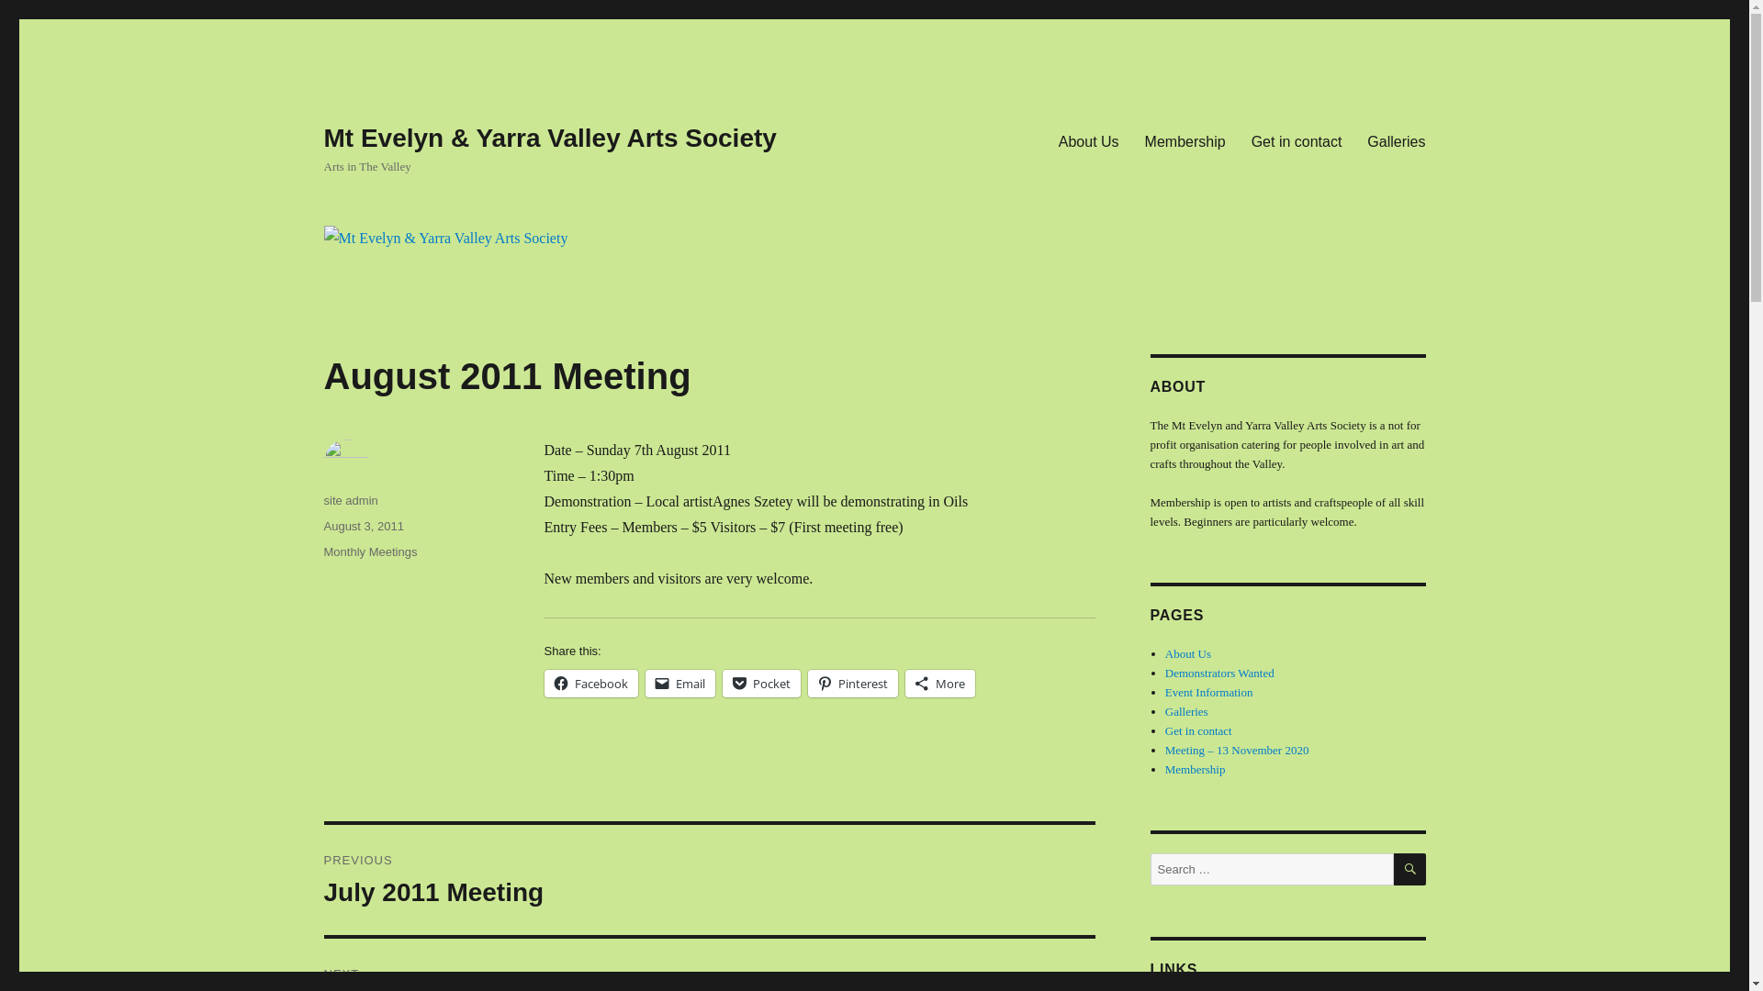 This screenshot has height=991, width=1763. What do you see at coordinates (1297, 141) in the screenshot?
I see `Get in contact` at bounding box center [1297, 141].